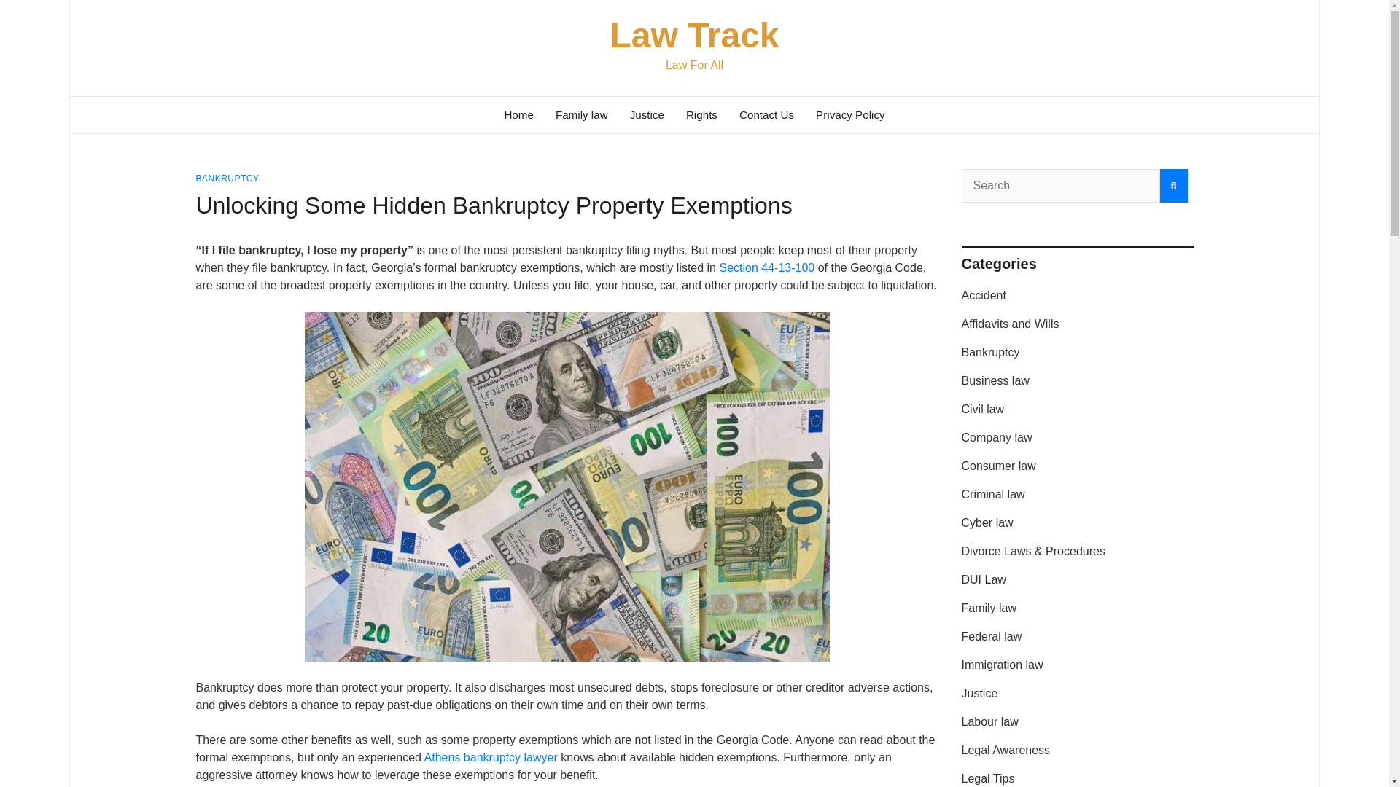  Describe the element at coordinates (767, 267) in the screenshot. I see `Section 44-13-100` at that location.